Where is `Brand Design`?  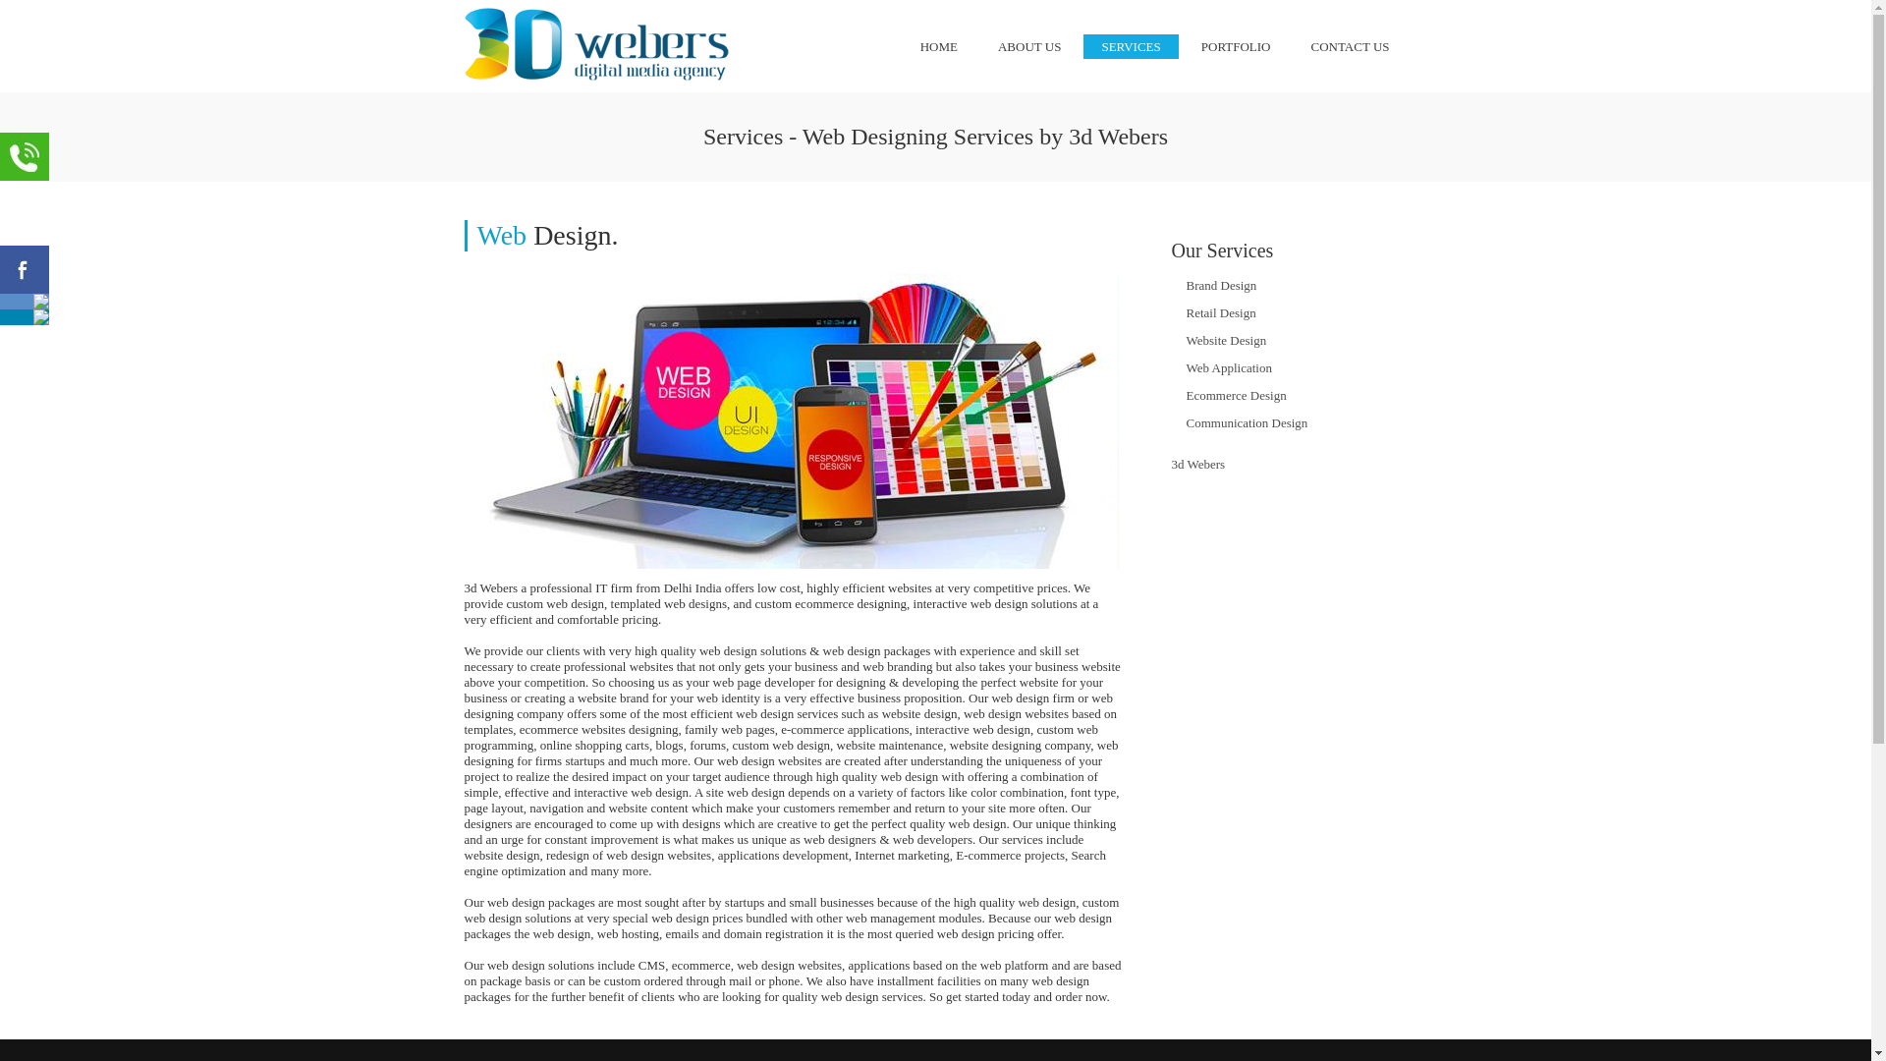 Brand Design is located at coordinates (1222, 285).